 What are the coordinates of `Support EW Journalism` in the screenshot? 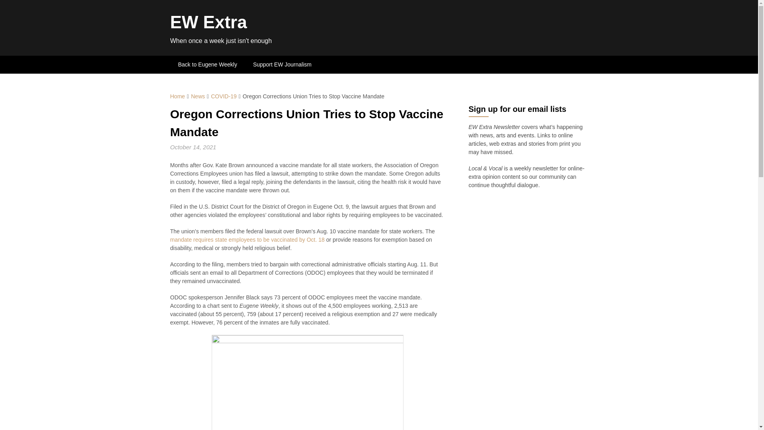 It's located at (282, 64).